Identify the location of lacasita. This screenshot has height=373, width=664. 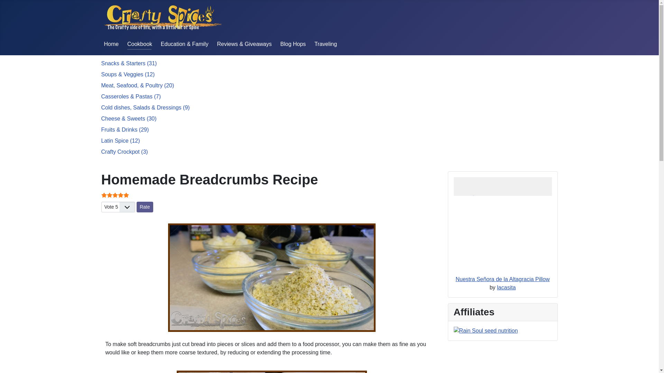
(506, 287).